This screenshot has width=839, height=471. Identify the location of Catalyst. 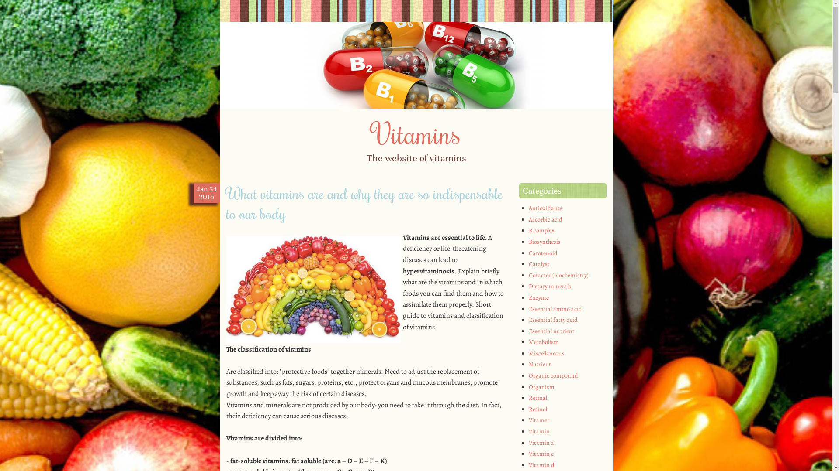
(539, 264).